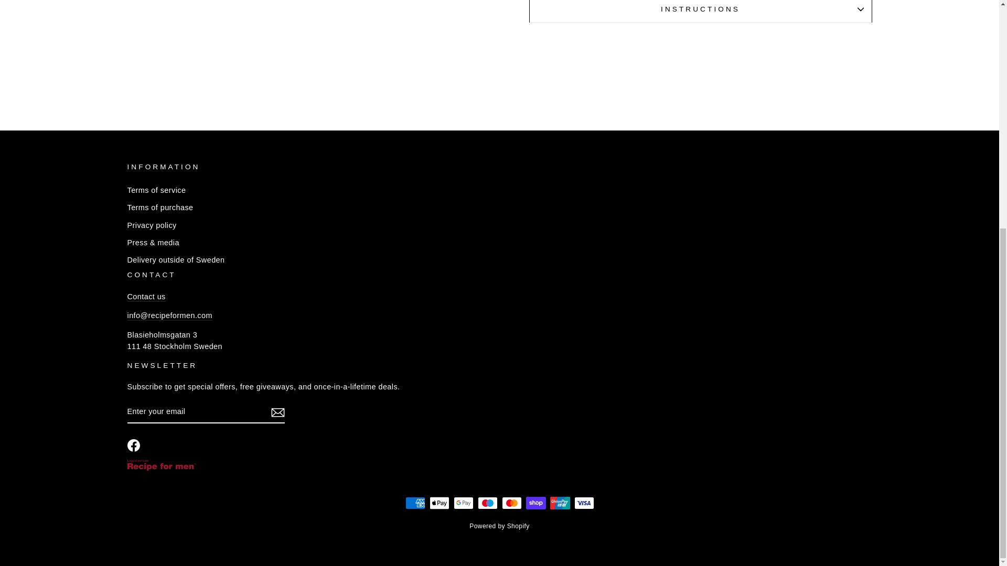 Image resolution: width=1007 pixels, height=566 pixels. What do you see at coordinates (560, 503) in the screenshot?
I see `Union Pay` at bounding box center [560, 503].